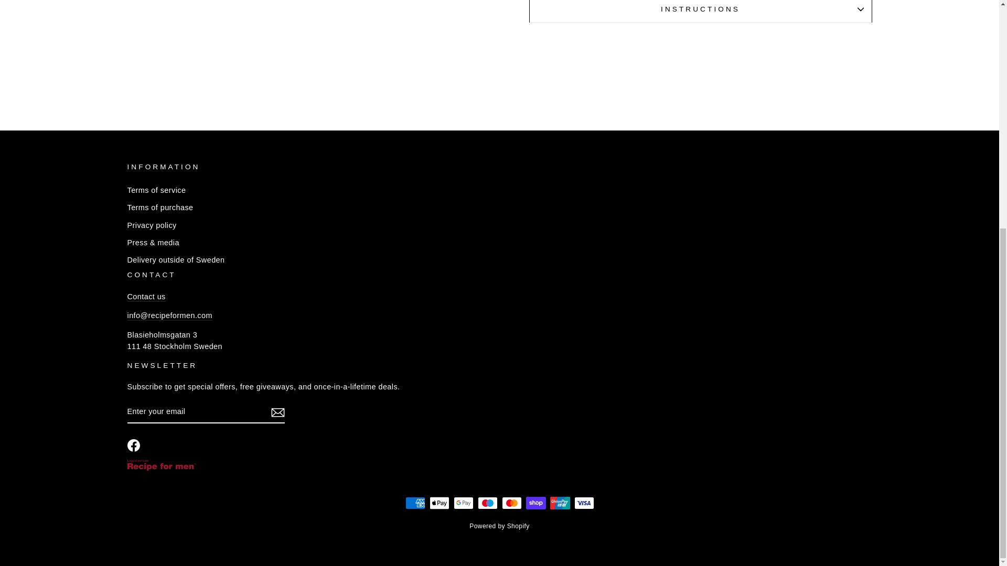 Image resolution: width=1007 pixels, height=566 pixels. What do you see at coordinates (560, 503) in the screenshot?
I see `Union Pay` at bounding box center [560, 503].